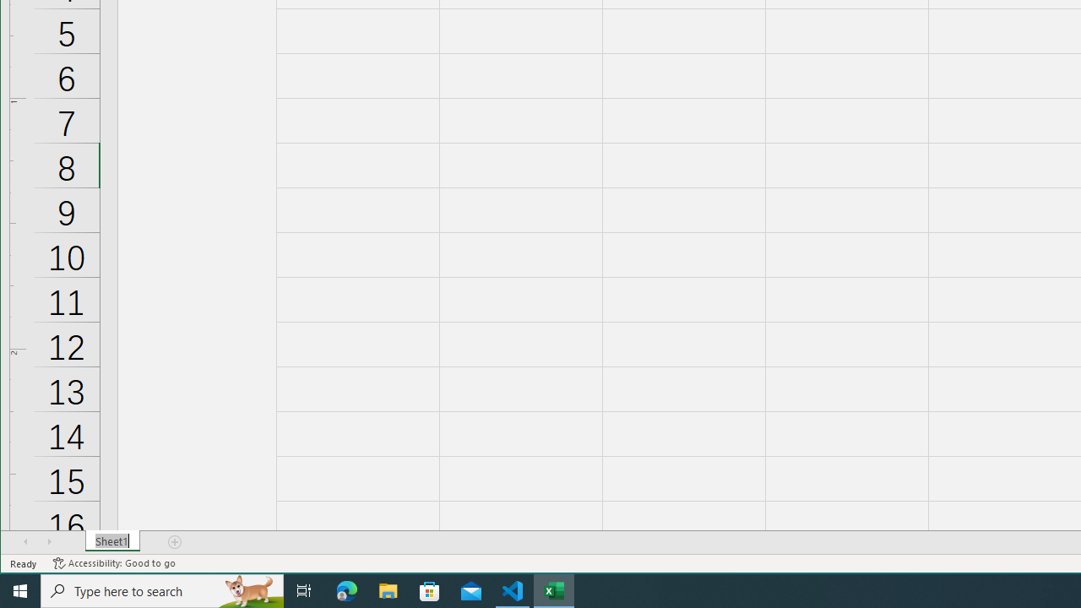 This screenshot has width=1081, height=608. Describe the element at coordinates (513, 591) in the screenshot. I see `Visual Studio Code - 1 running window` at that location.